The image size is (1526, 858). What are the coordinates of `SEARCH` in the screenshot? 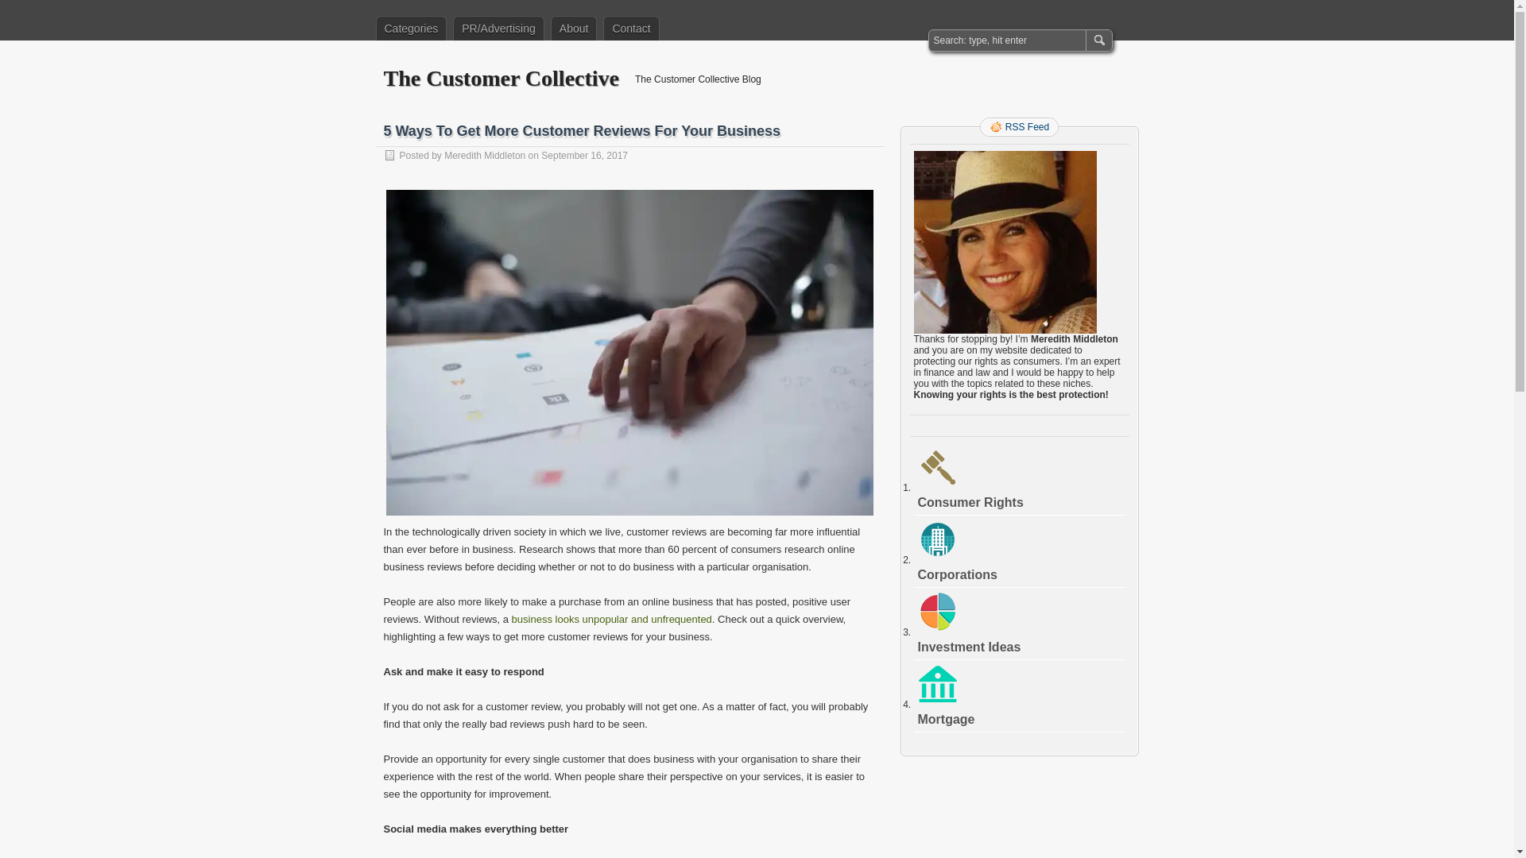 It's located at (1098, 40).